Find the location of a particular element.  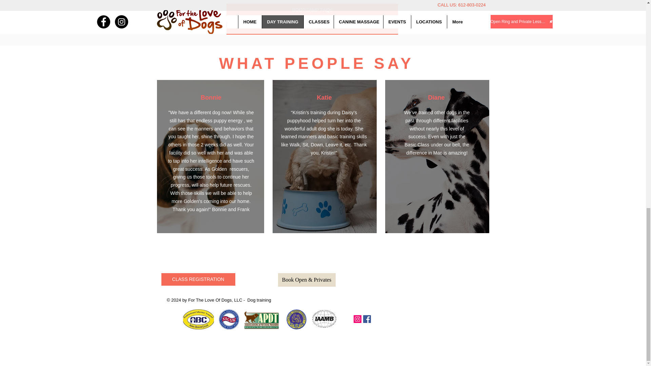

CLASS REGISTRATION is located at coordinates (198, 279).